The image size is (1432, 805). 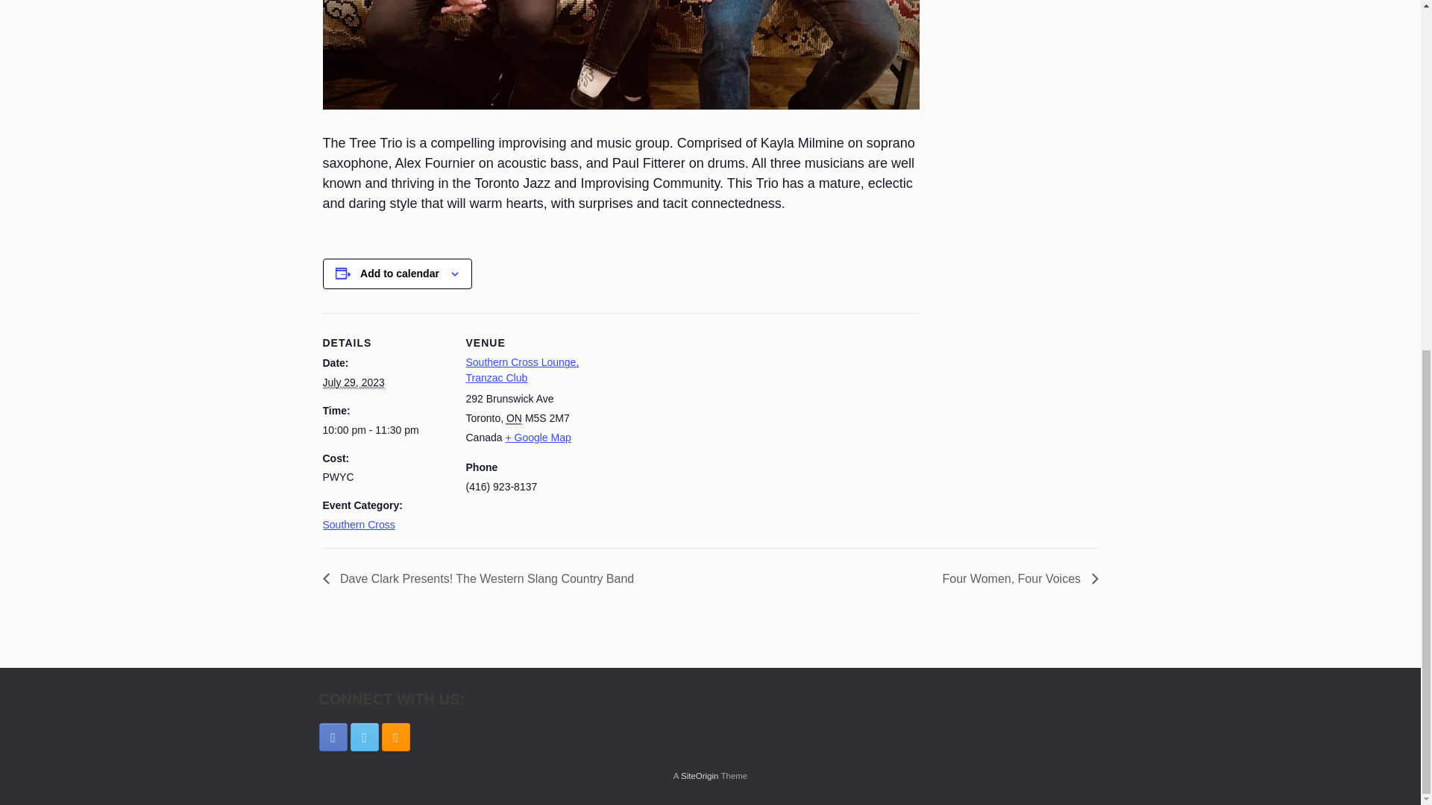 I want to click on Add to calendar, so click(x=400, y=273).